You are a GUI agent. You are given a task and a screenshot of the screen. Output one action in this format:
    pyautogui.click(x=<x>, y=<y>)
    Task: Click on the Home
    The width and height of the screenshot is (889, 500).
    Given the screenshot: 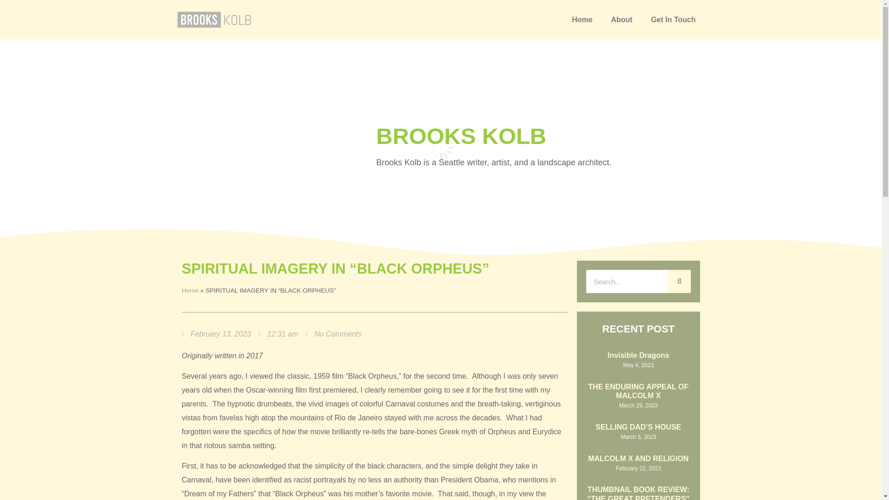 What is the action you would take?
    pyautogui.click(x=582, y=20)
    